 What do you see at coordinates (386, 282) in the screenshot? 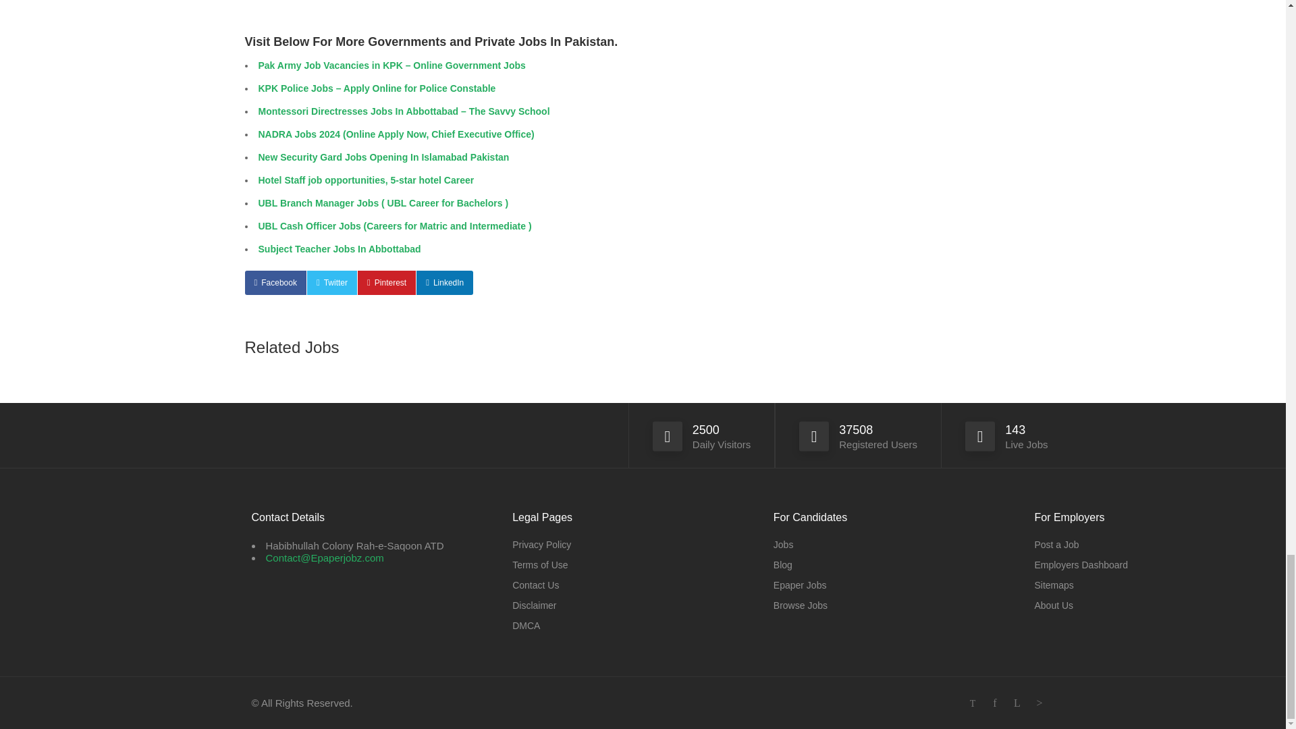
I see `Pinterest` at bounding box center [386, 282].